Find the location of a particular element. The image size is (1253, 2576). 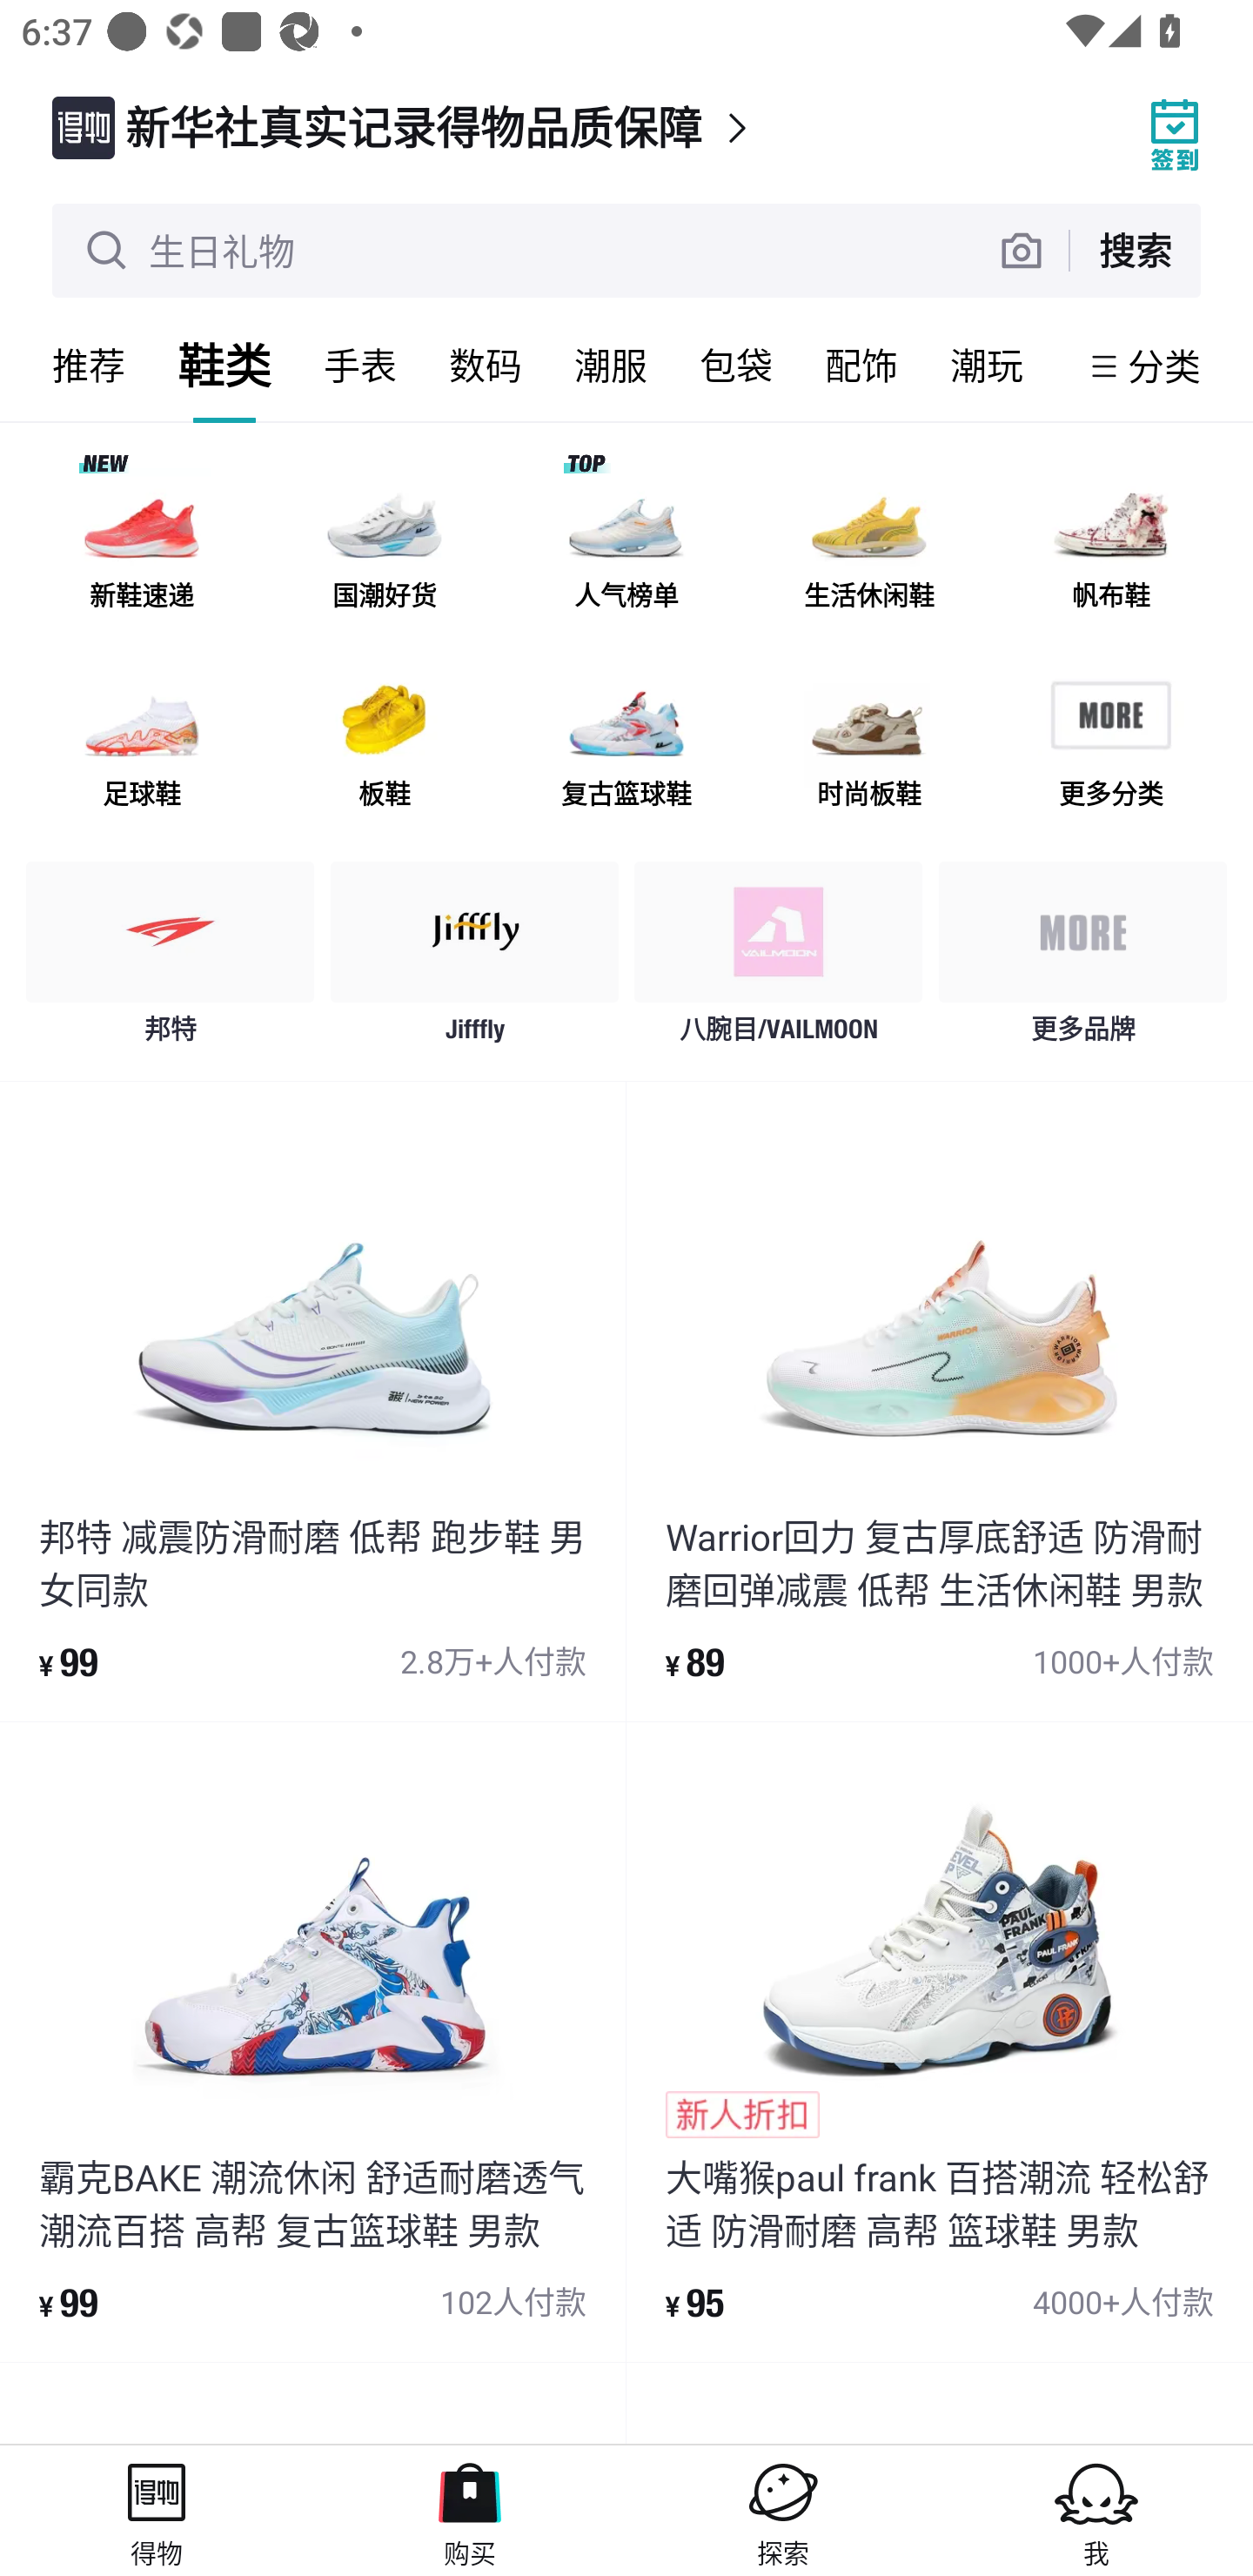

配饰 is located at coordinates (861, 366).